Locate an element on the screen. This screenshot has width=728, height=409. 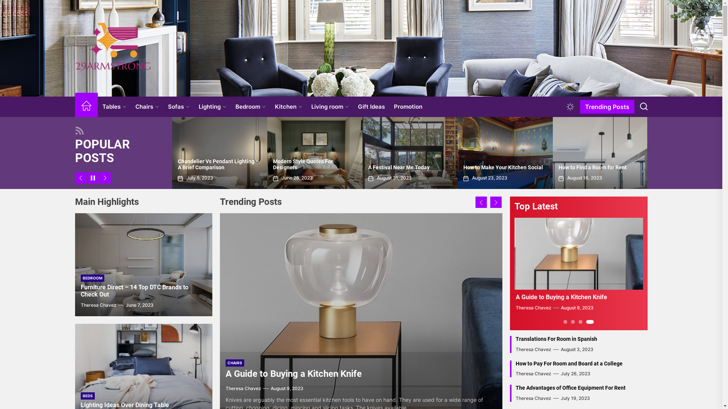
Theresa Chavez is located at coordinates (533, 373).